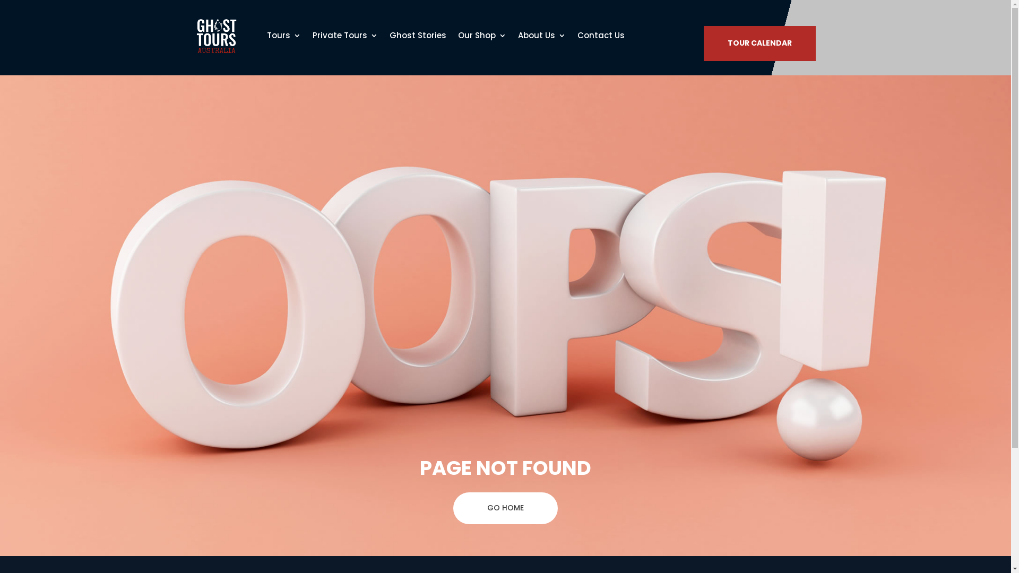 The image size is (1019, 573). I want to click on Private Tours, so click(345, 36).